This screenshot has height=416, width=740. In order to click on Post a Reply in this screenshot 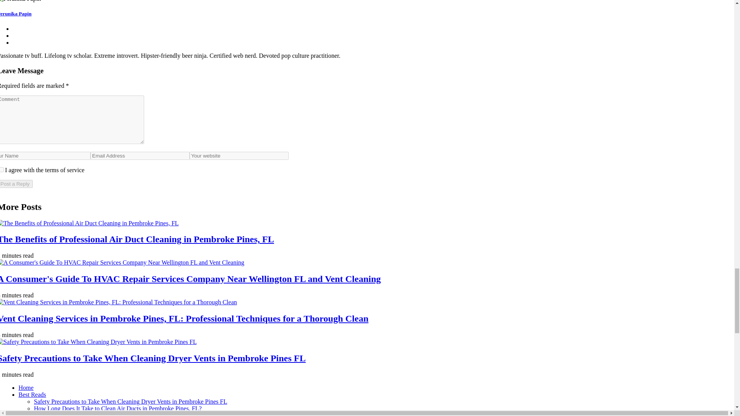, I will do `click(16, 184)`.